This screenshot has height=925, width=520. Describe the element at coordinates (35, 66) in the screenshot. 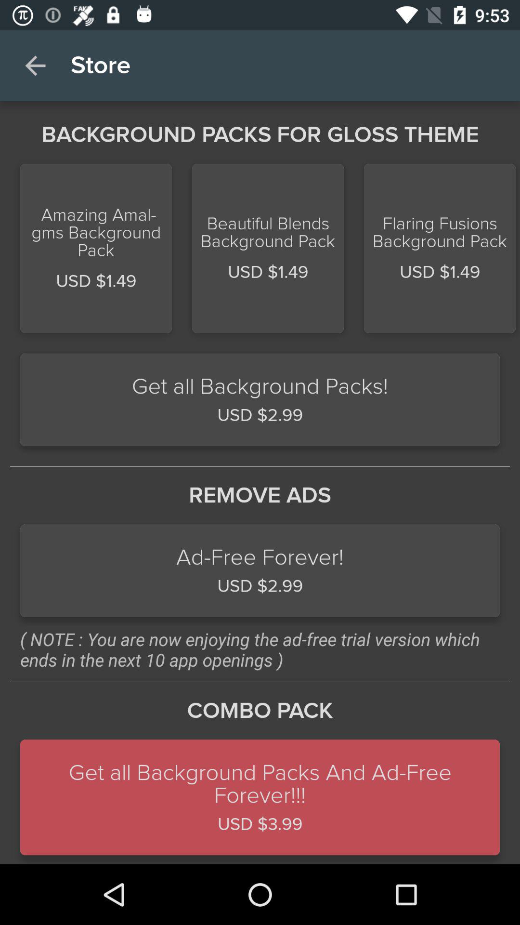

I see `tap the icon above background packs for` at that location.